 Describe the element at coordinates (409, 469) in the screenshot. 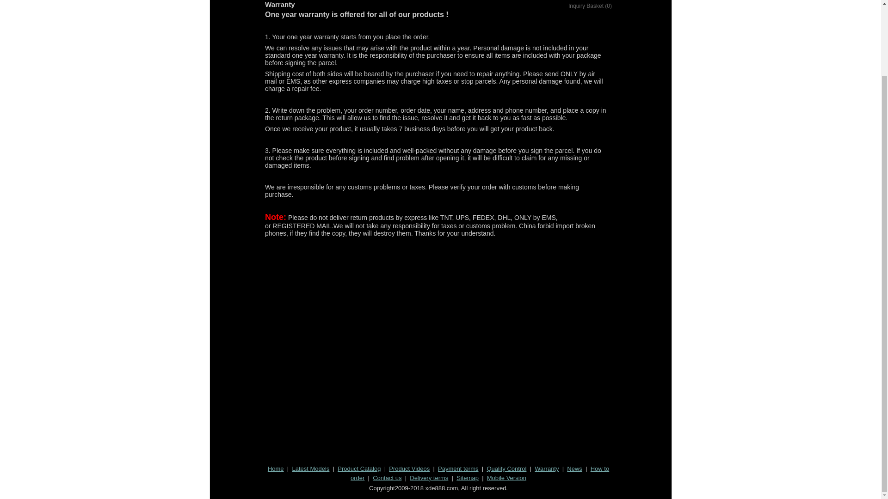

I see `Product Videos` at that location.